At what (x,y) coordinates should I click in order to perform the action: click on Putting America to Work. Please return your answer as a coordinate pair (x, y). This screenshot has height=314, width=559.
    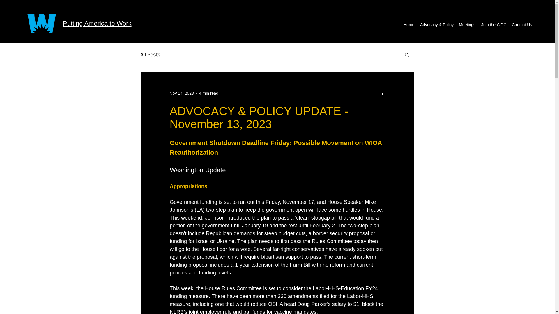
    Looking at the image, I should click on (97, 23).